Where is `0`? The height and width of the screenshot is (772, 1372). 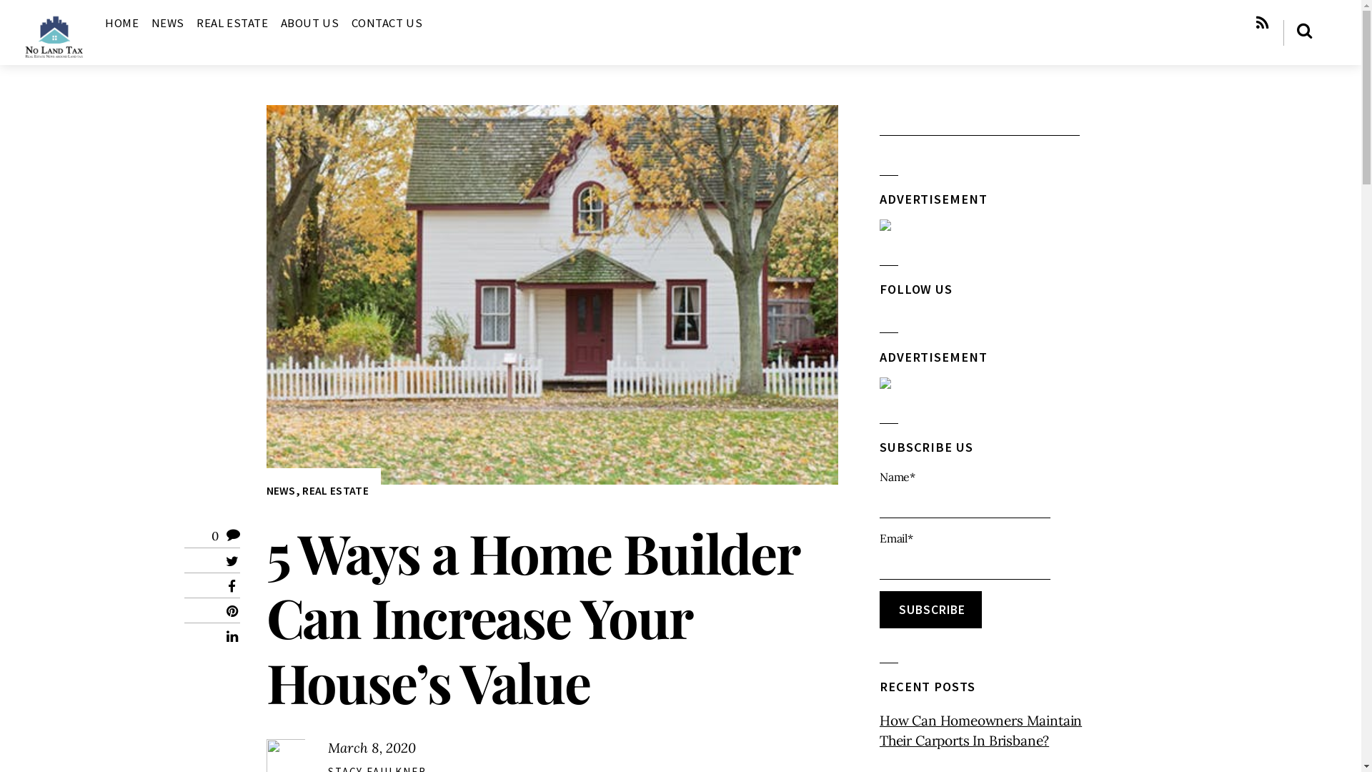 0 is located at coordinates (215, 536).